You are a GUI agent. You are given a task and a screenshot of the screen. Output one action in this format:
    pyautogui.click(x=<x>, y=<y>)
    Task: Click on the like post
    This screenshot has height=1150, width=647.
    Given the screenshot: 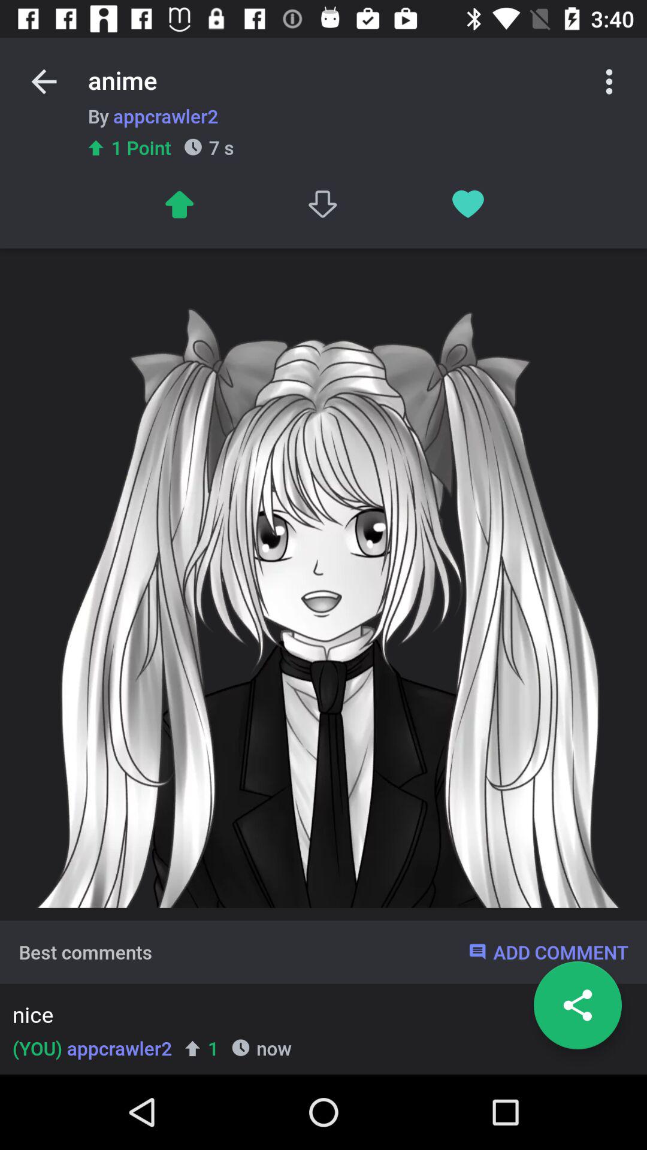 What is the action you would take?
    pyautogui.click(x=468, y=204)
    